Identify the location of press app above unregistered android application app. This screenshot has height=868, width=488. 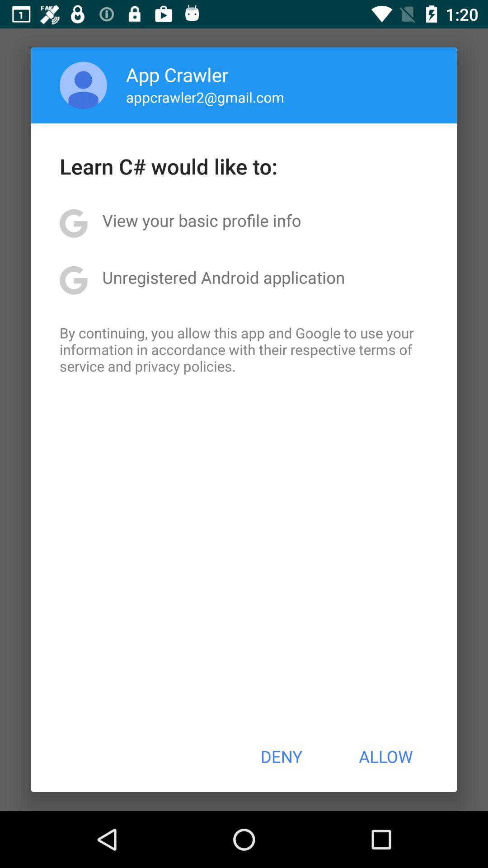
(202, 220).